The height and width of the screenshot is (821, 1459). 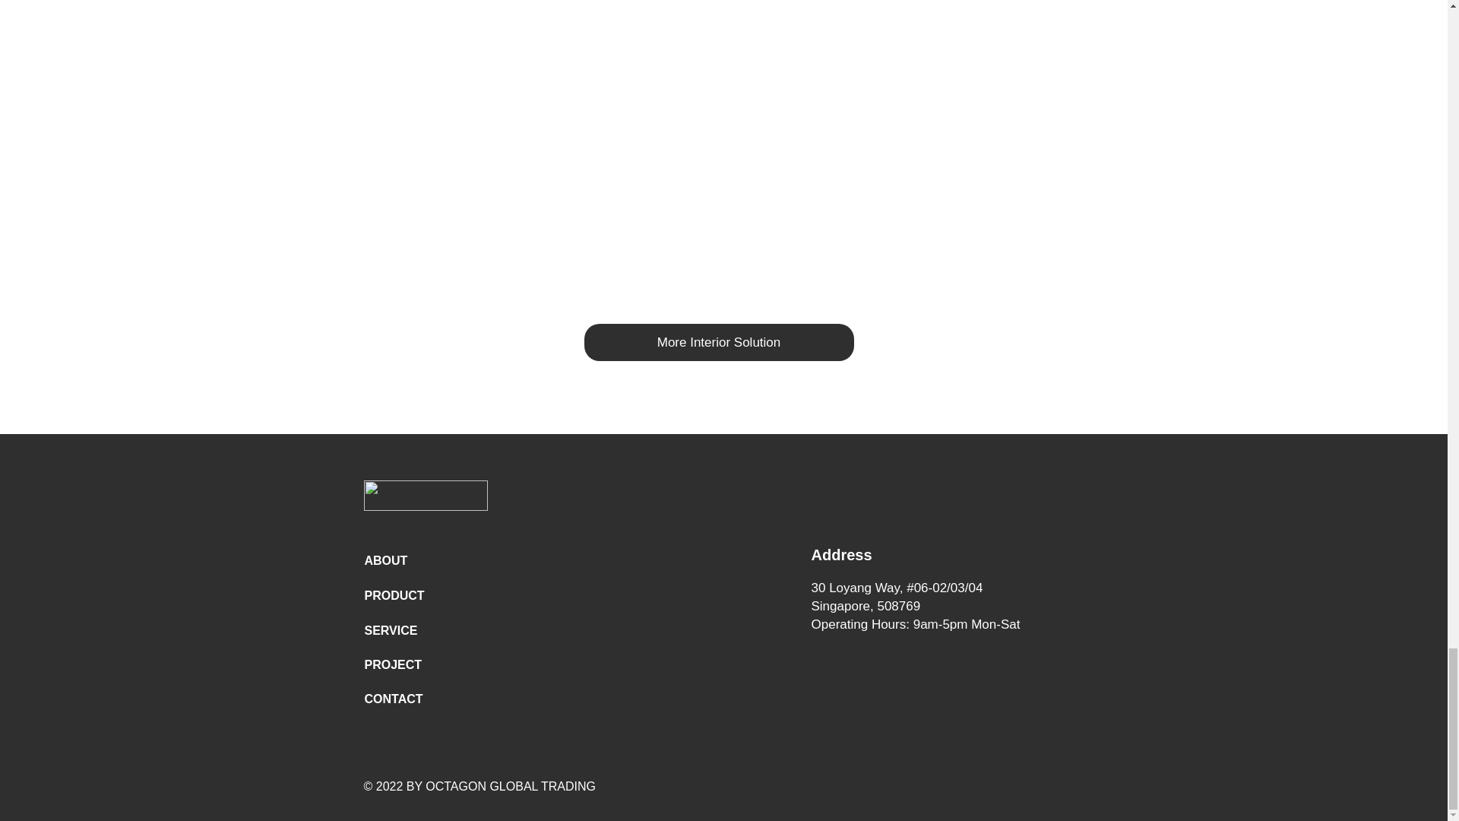 I want to click on octagonglobal-02.png, so click(x=426, y=495).